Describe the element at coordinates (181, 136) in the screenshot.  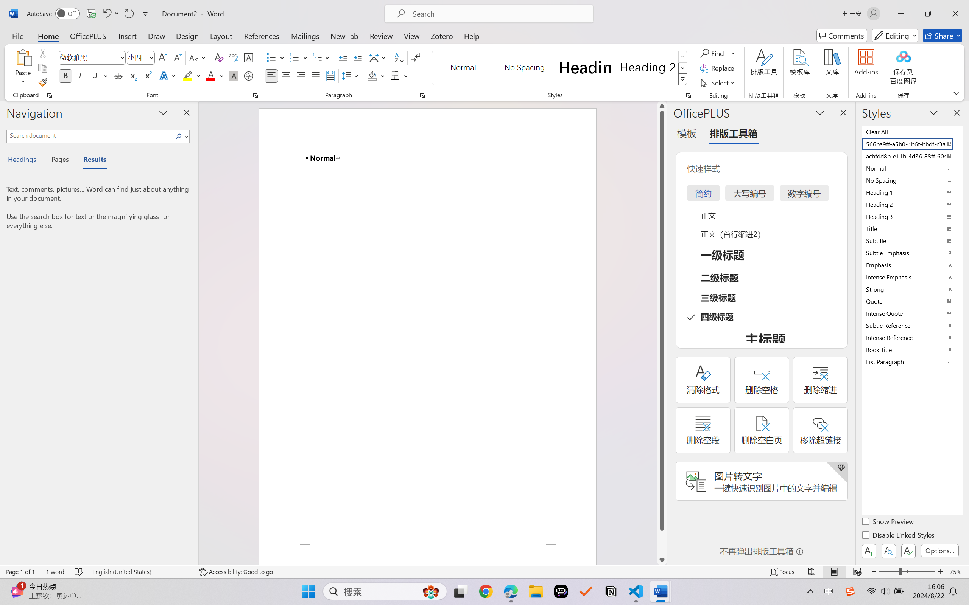
I see `Search` at that location.